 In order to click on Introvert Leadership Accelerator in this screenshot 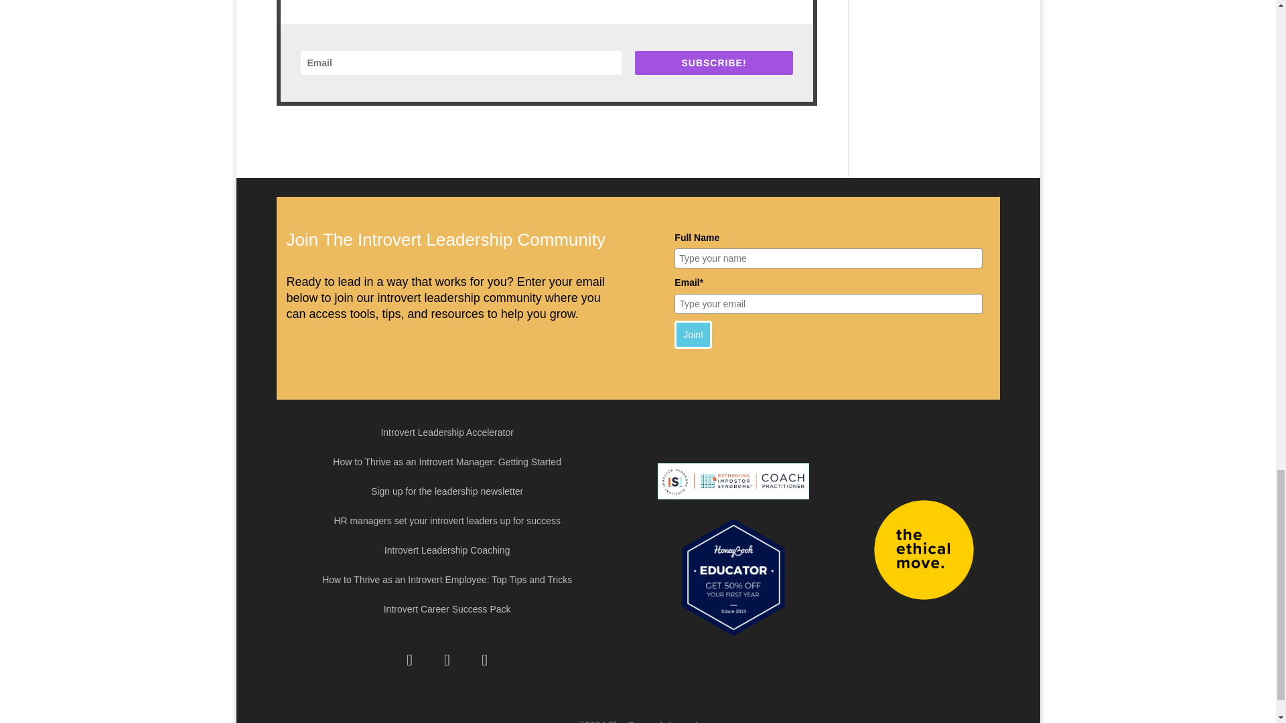, I will do `click(447, 435)`.